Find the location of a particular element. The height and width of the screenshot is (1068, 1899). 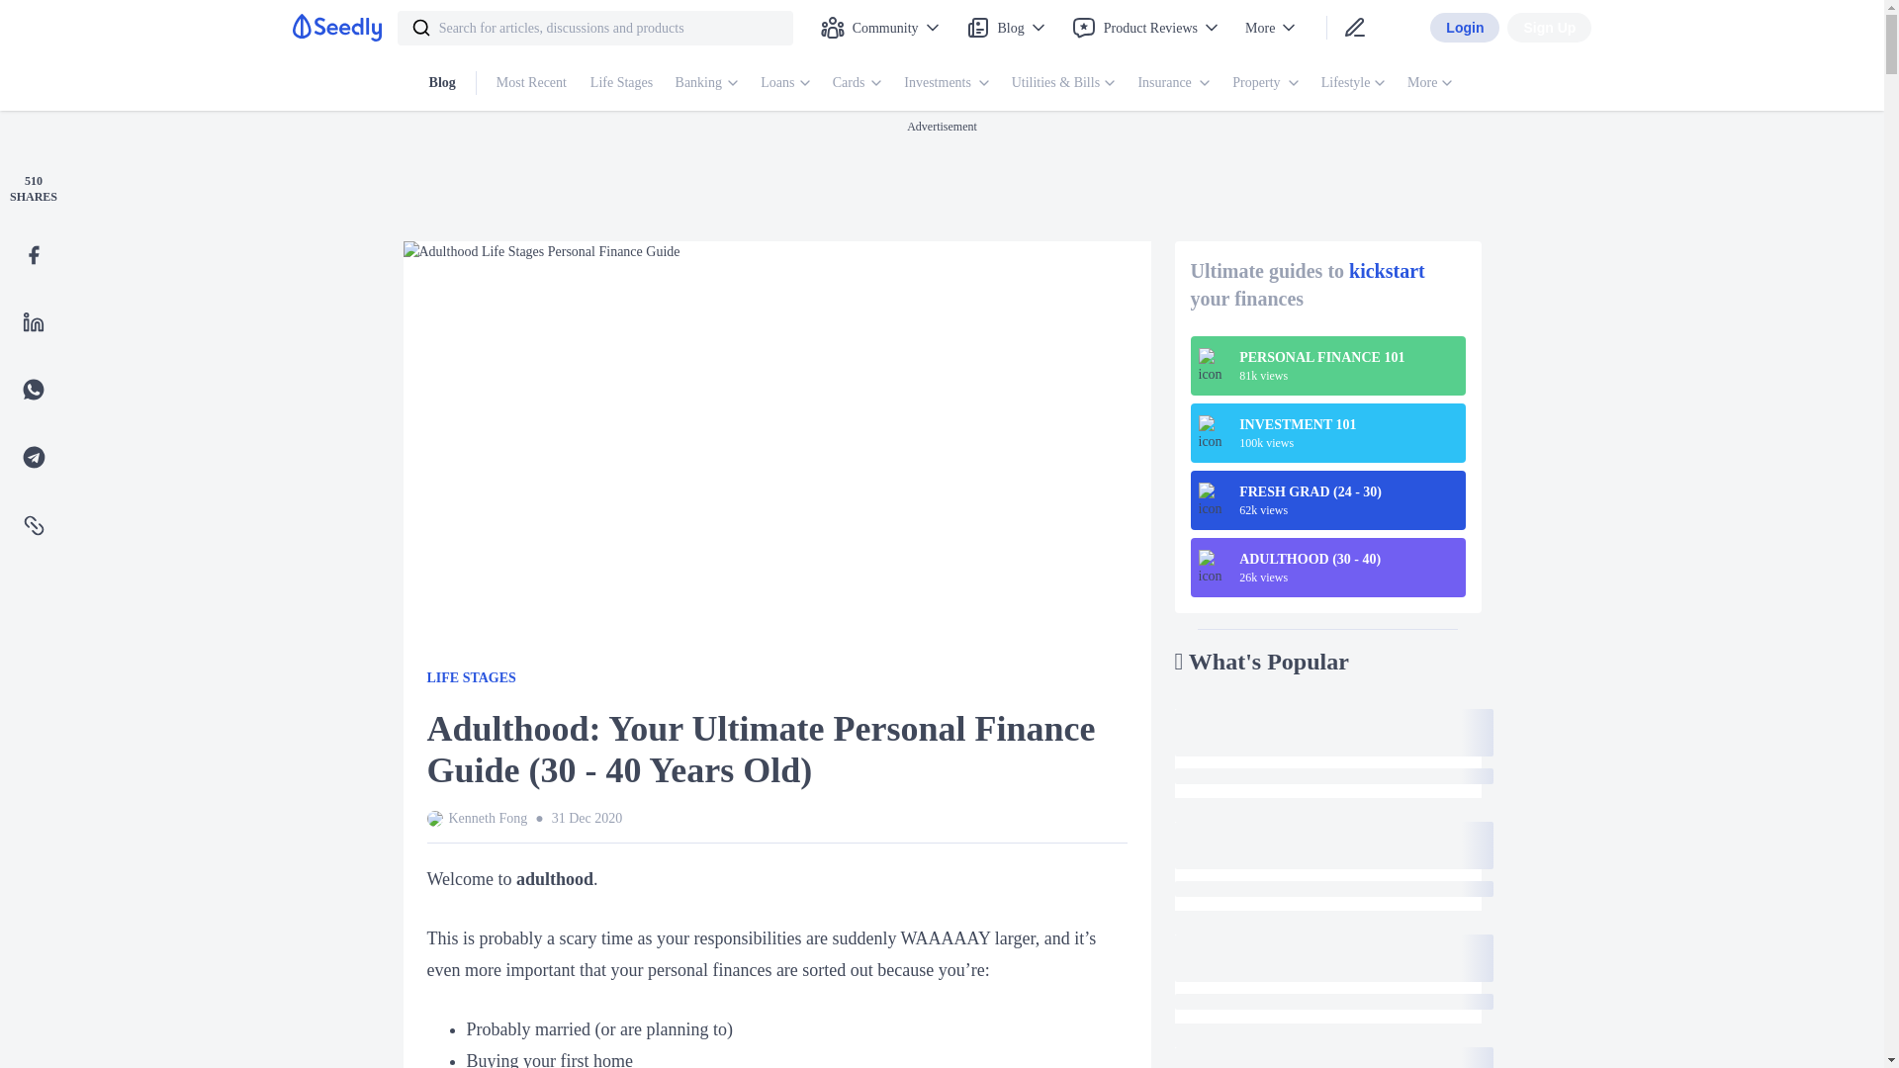

Insurance is located at coordinates (1167, 83).